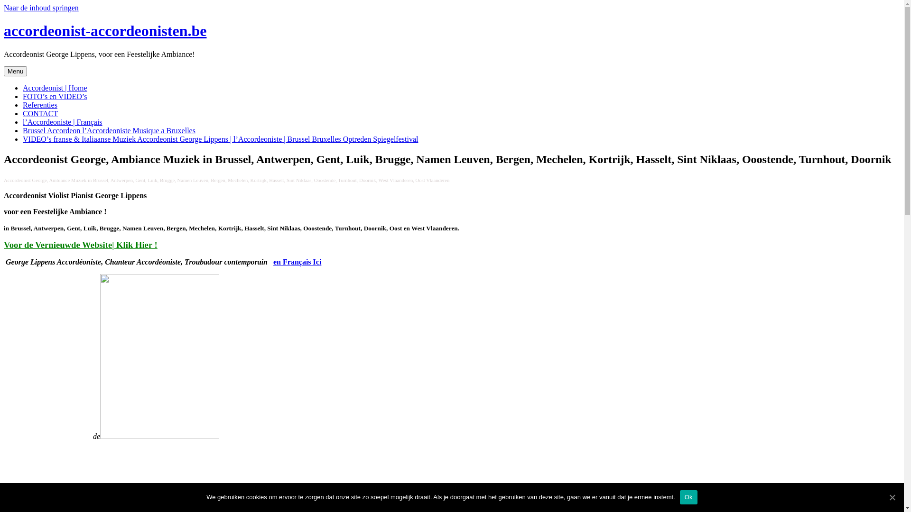  I want to click on Accordeonist | Home, so click(55, 88).